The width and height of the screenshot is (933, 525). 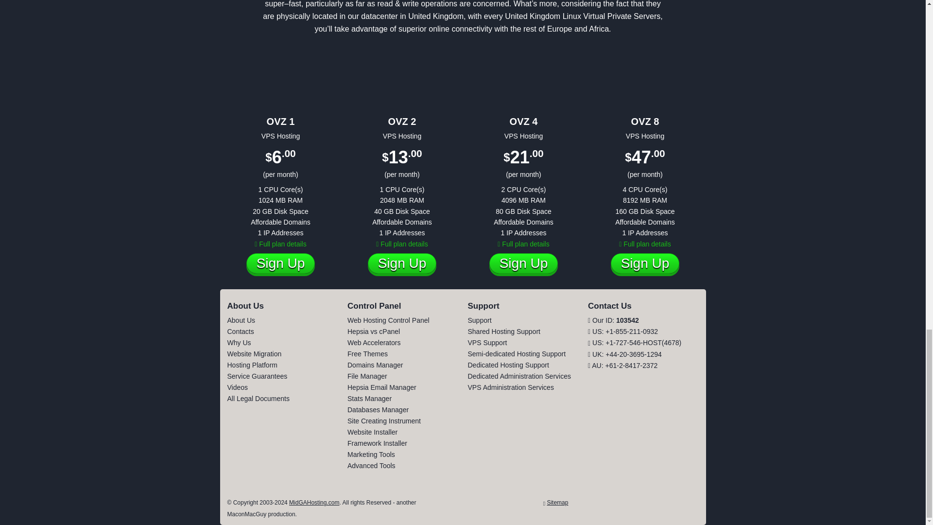 I want to click on OVZ 2 Shared Hosting Plan Details, so click(x=401, y=244).